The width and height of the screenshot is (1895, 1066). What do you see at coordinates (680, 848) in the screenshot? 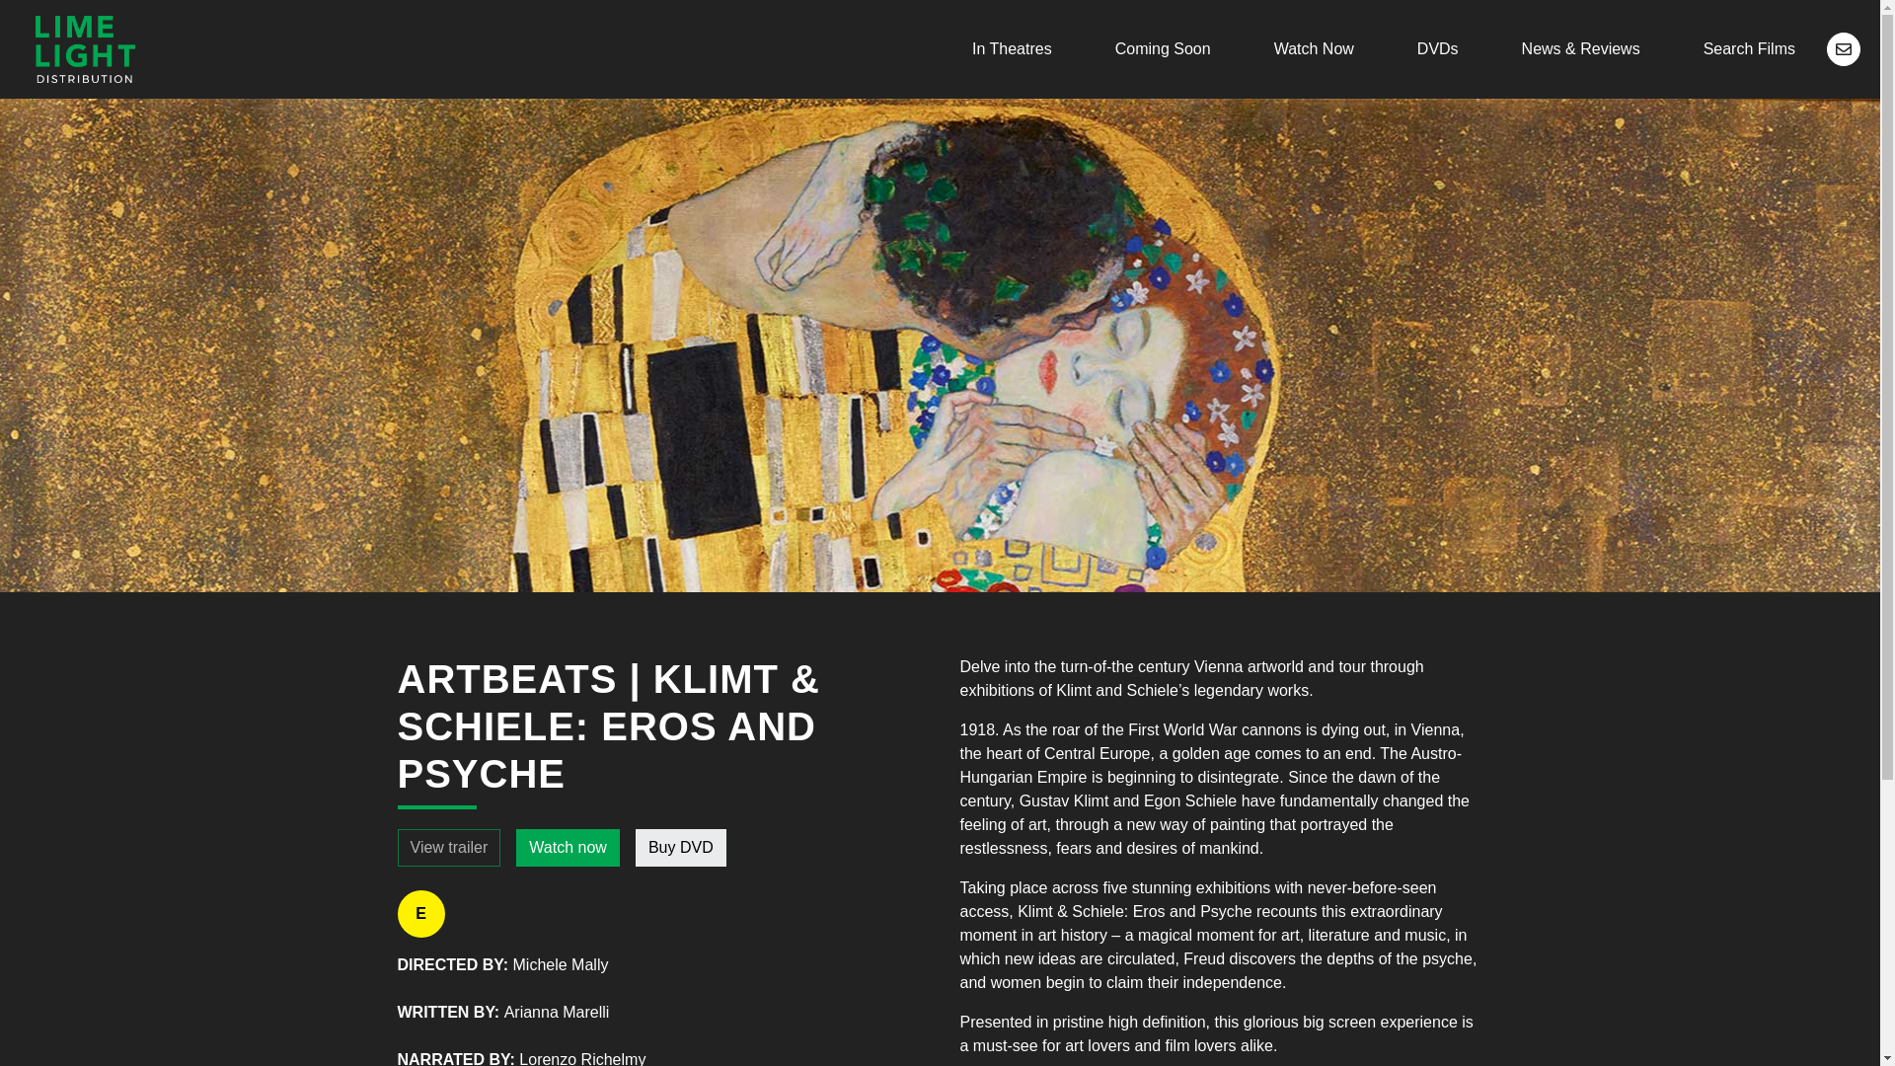
I see `Buy DVD` at bounding box center [680, 848].